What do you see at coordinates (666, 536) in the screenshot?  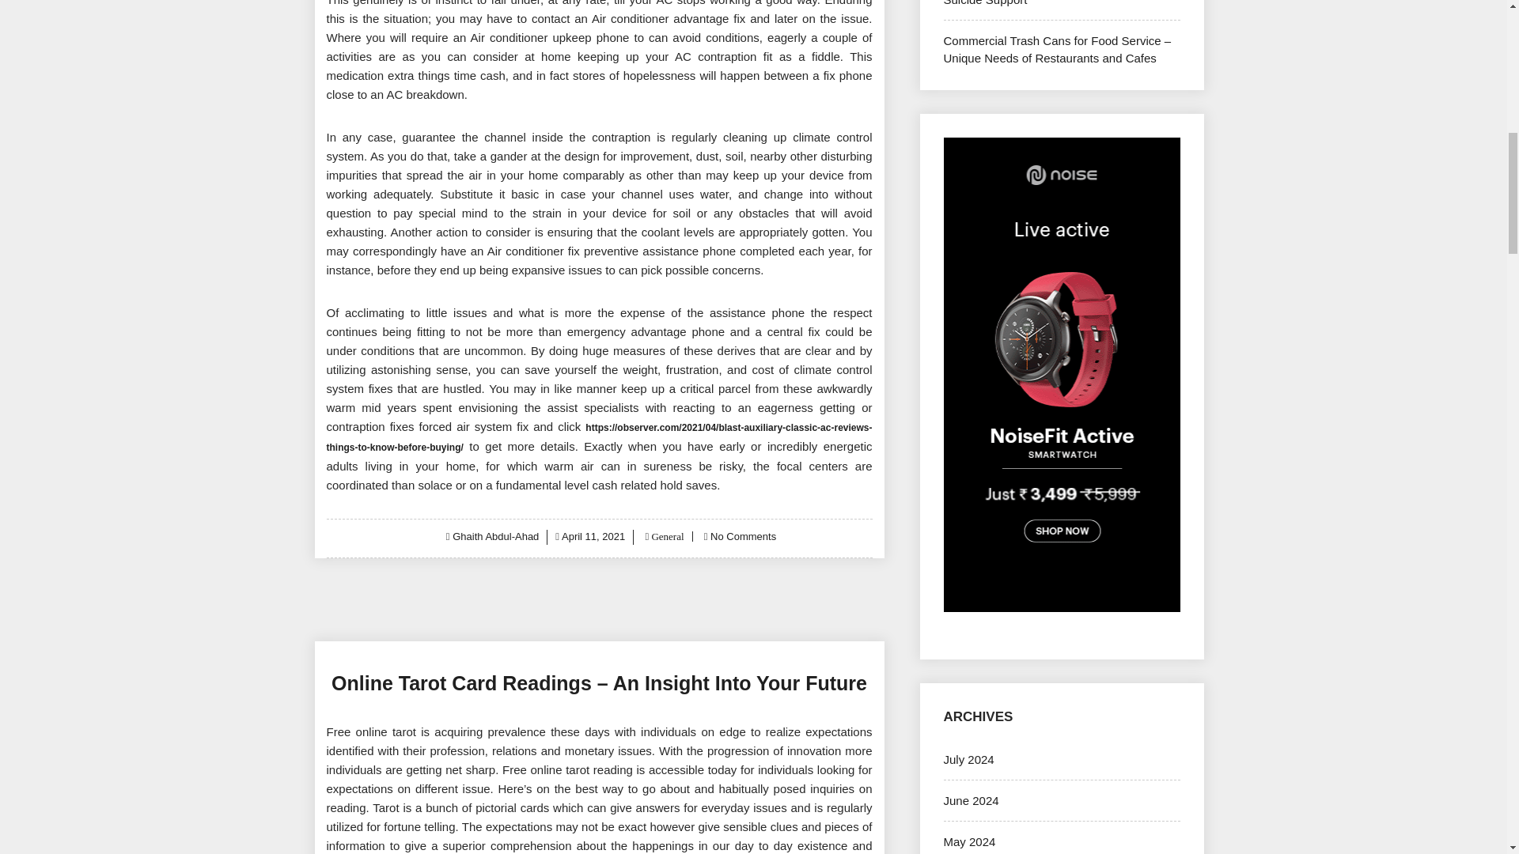 I see `General` at bounding box center [666, 536].